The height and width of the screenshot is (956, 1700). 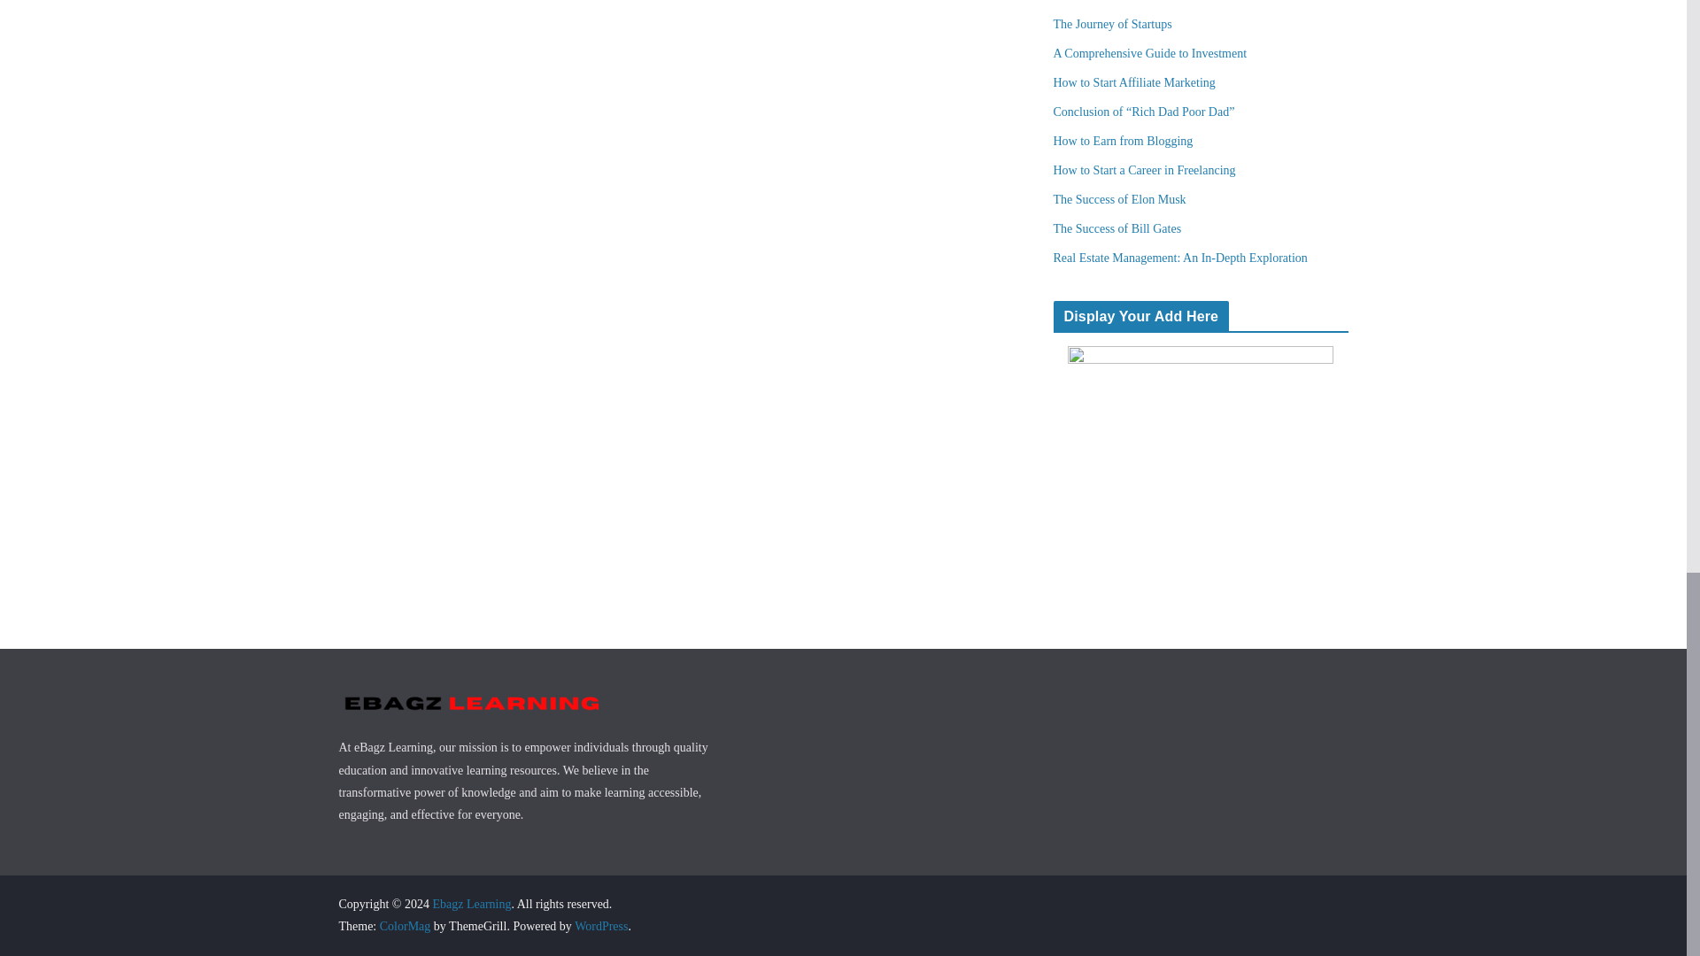 What do you see at coordinates (1151, 53) in the screenshot?
I see `A Comprehensive Guide to Investment` at bounding box center [1151, 53].